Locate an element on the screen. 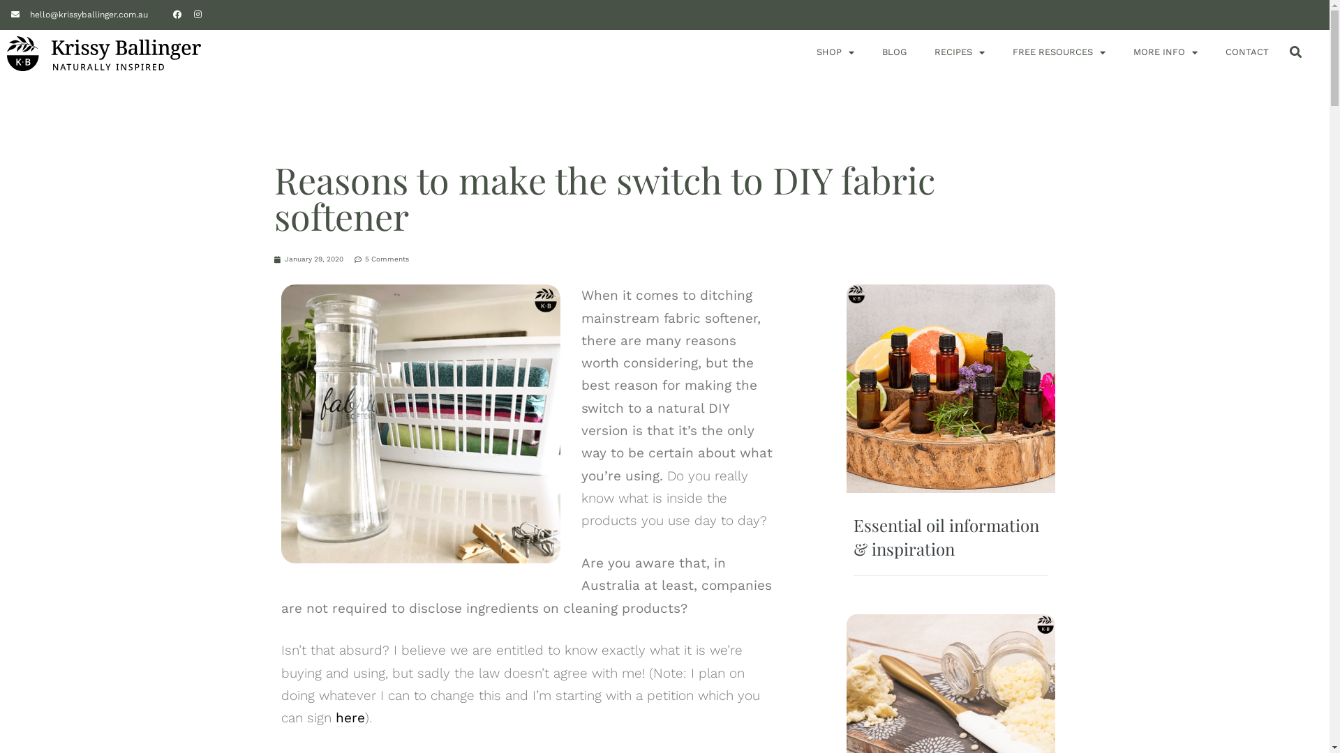 Image resolution: width=1340 pixels, height=753 pixels. January 29, 2020 is located at coordinates (308, 259).